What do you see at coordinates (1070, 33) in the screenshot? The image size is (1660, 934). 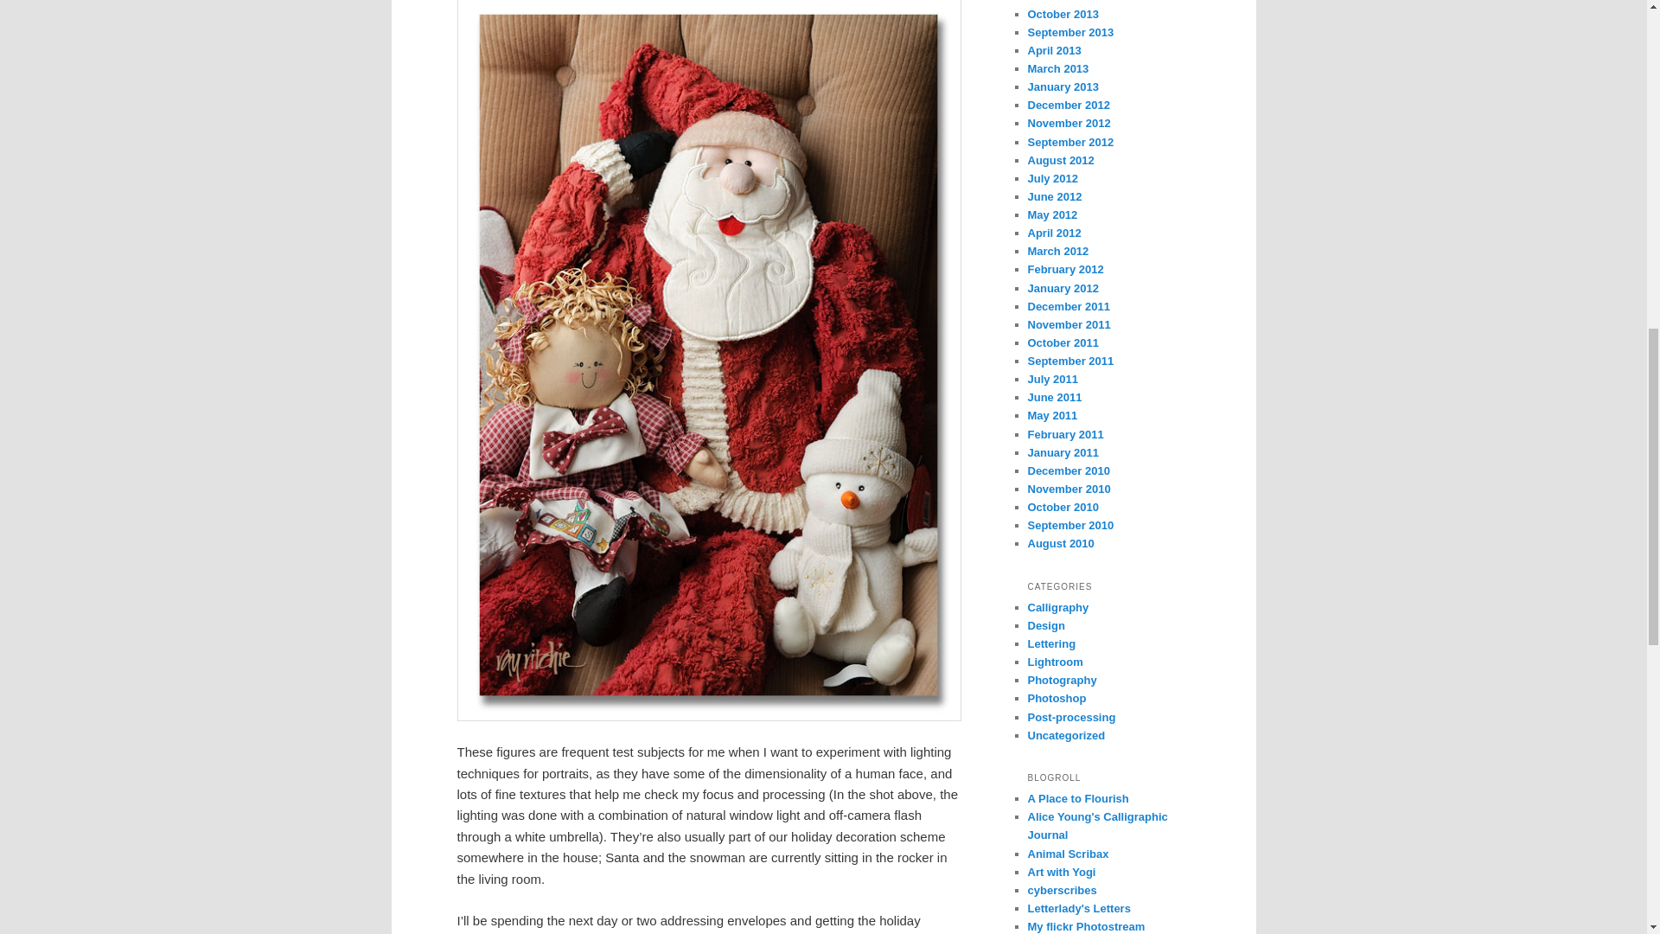 I see `September 2013` at bounding box center [1070, 33].